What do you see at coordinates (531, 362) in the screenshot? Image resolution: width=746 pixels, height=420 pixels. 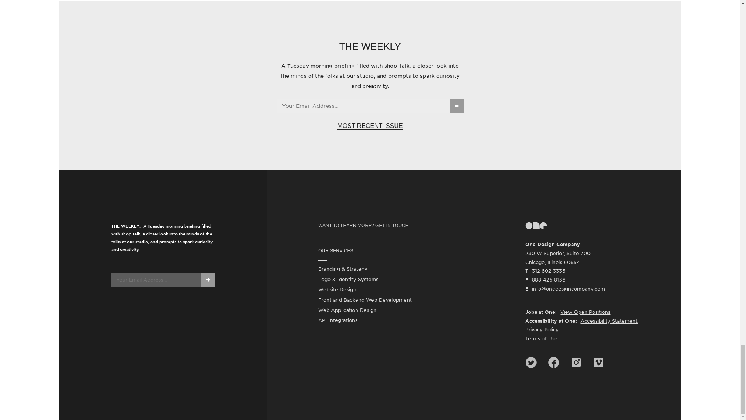 I see `Twitter` at bounding box center [531, 362].